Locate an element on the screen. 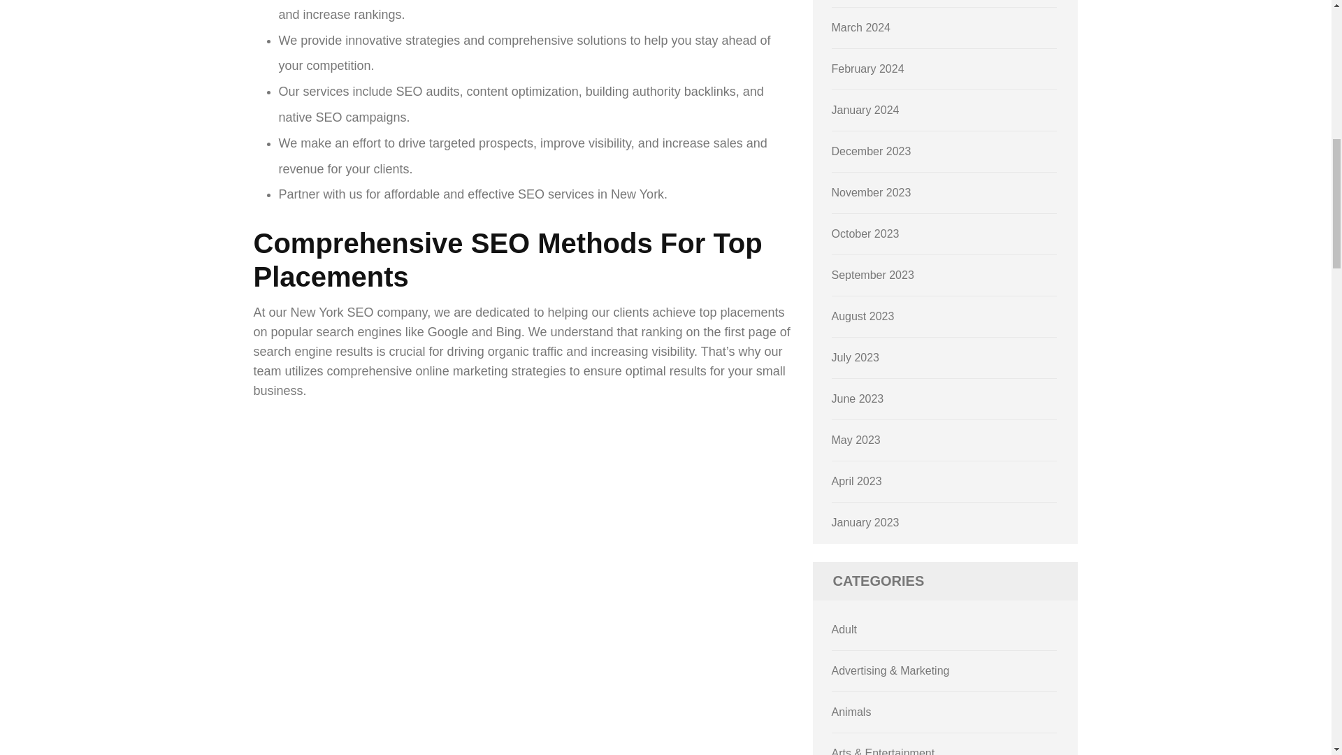 This screenshot has width=1342, height=755. May 2023 is located at coordinates (856, 440).